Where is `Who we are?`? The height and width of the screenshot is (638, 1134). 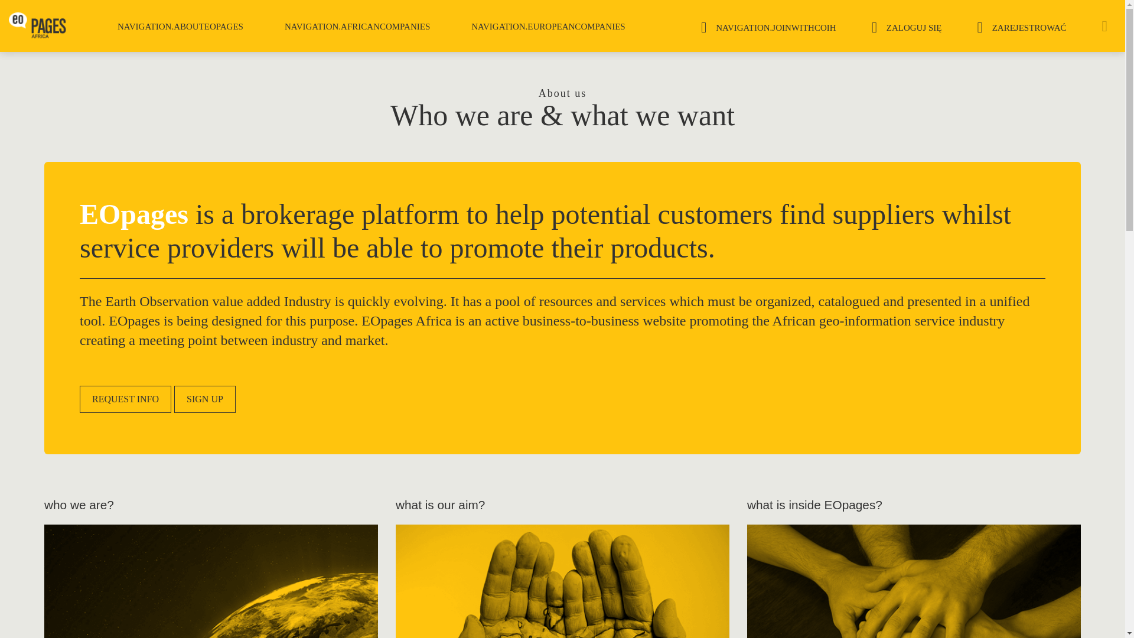 Who we are? is located at coordinates (210, 581).